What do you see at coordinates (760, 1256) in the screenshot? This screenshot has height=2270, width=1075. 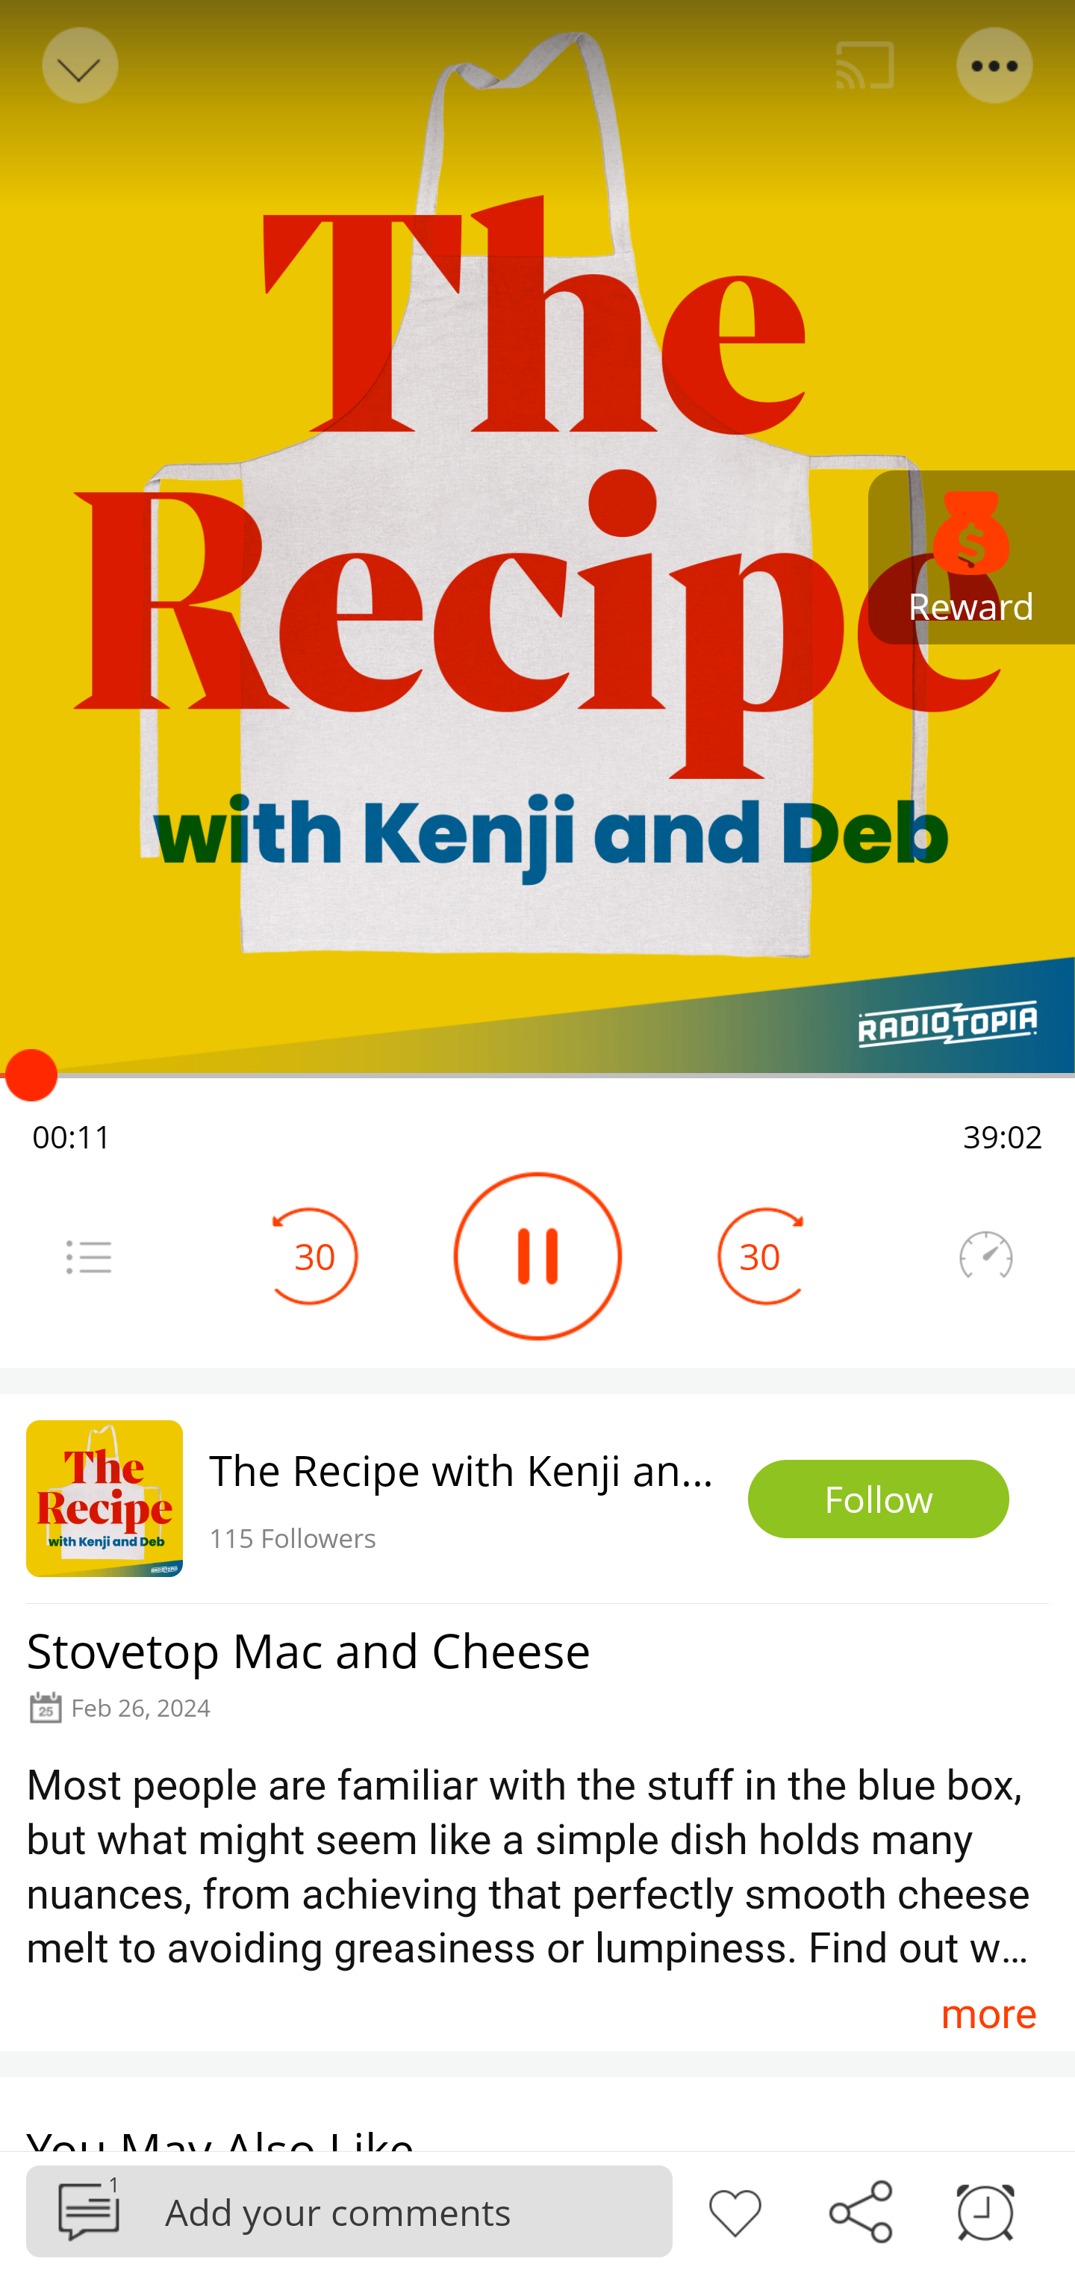 I see `30 Seek Forward` at bounding box center [760, 1256].